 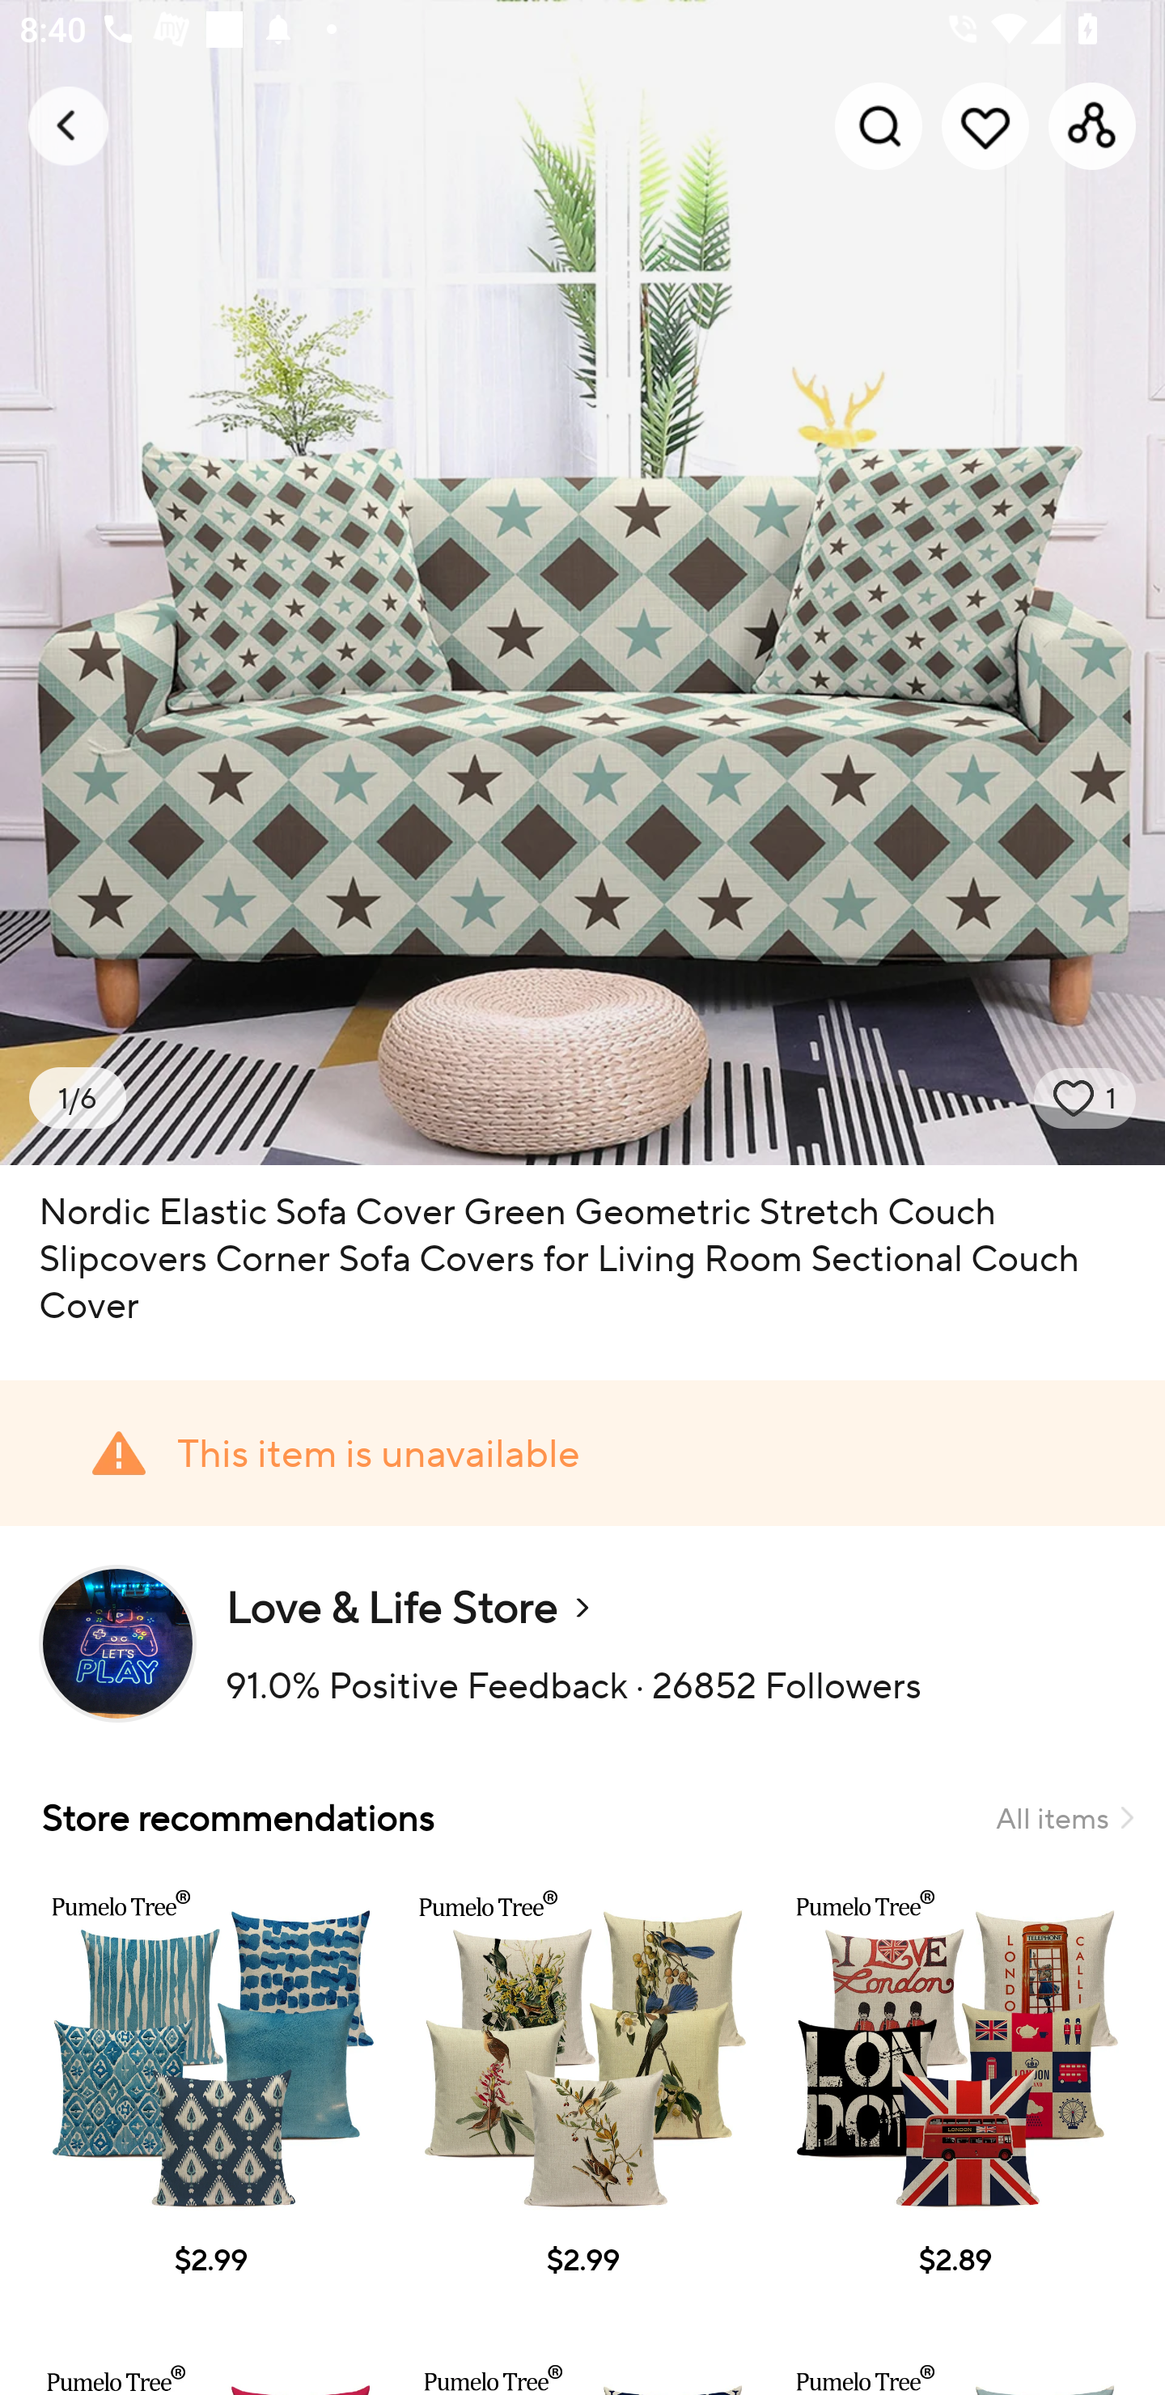 I want to click on wish state 1, so click(x=1085, y=1098).